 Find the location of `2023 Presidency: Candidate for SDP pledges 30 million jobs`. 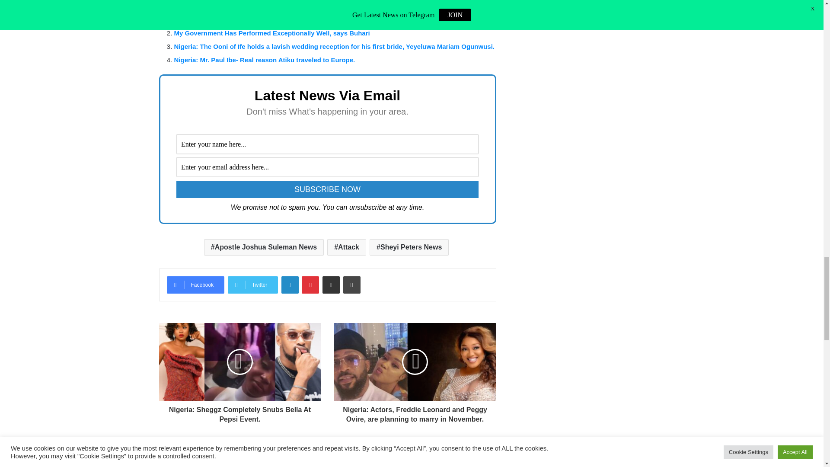

2023 Presidency: Candidate for SDP pledges 30 million jobs is located at coordinates (266, 19).